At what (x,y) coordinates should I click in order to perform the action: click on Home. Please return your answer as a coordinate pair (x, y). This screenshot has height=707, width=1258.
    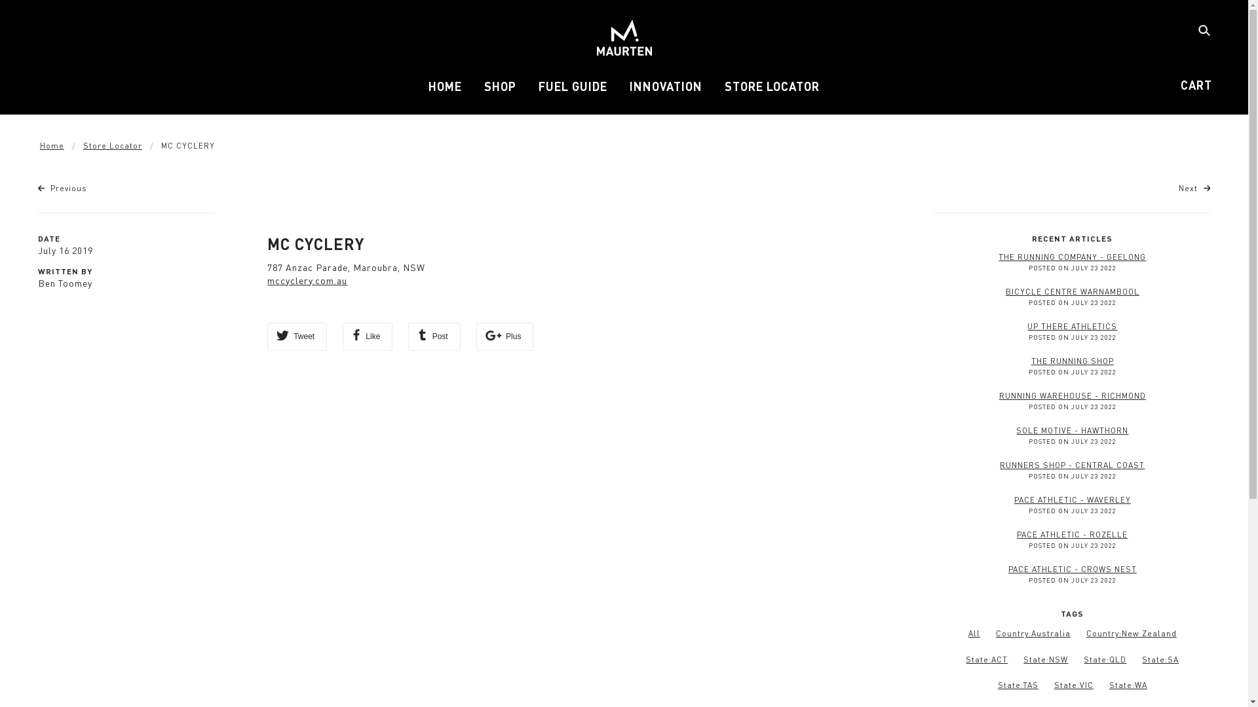
    Looking at the image, I should click on (52, 145).